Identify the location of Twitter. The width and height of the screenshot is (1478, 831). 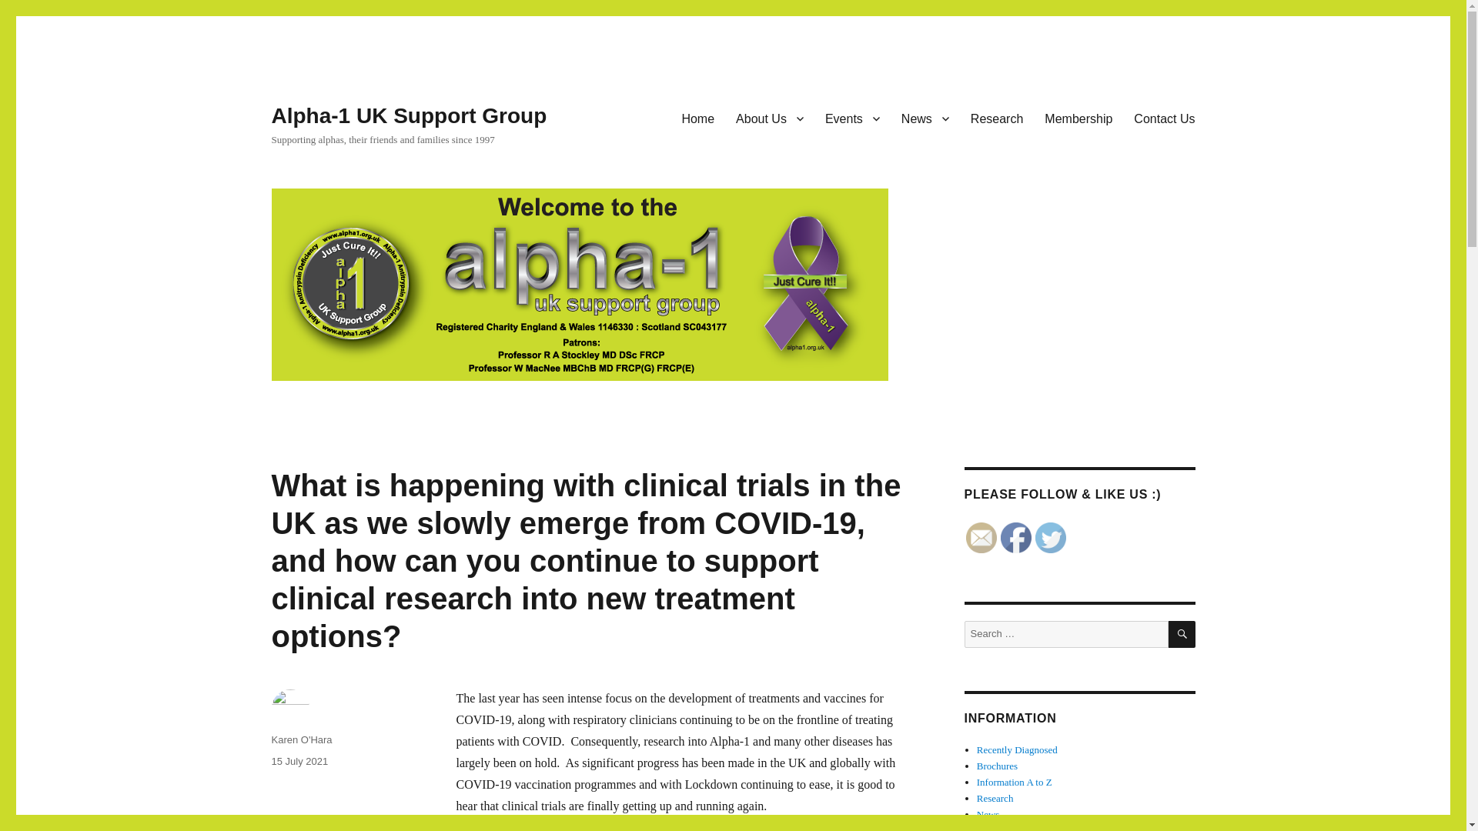
(1050, 538).